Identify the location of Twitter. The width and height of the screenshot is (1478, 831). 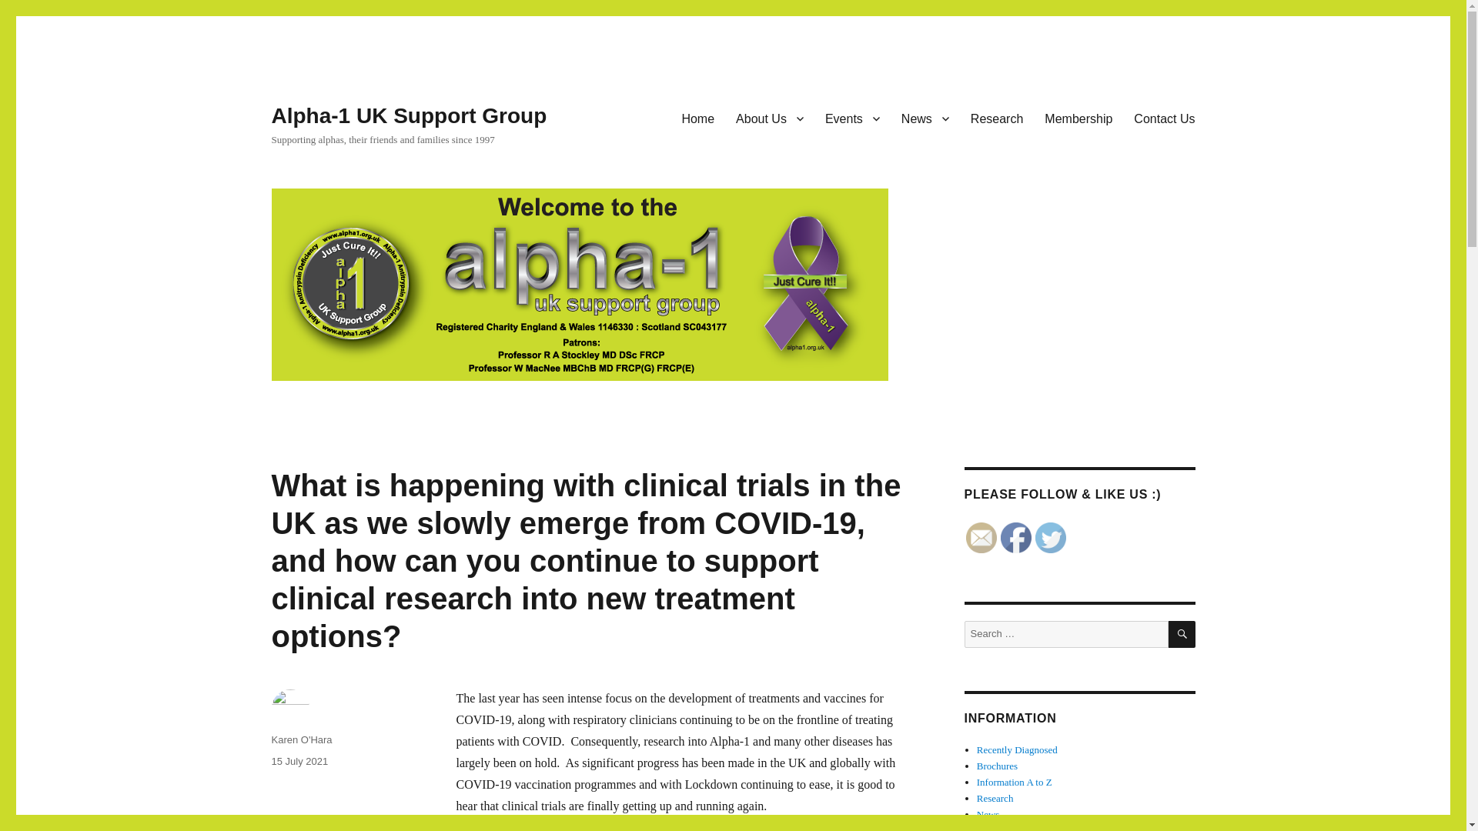
(1050, 538).